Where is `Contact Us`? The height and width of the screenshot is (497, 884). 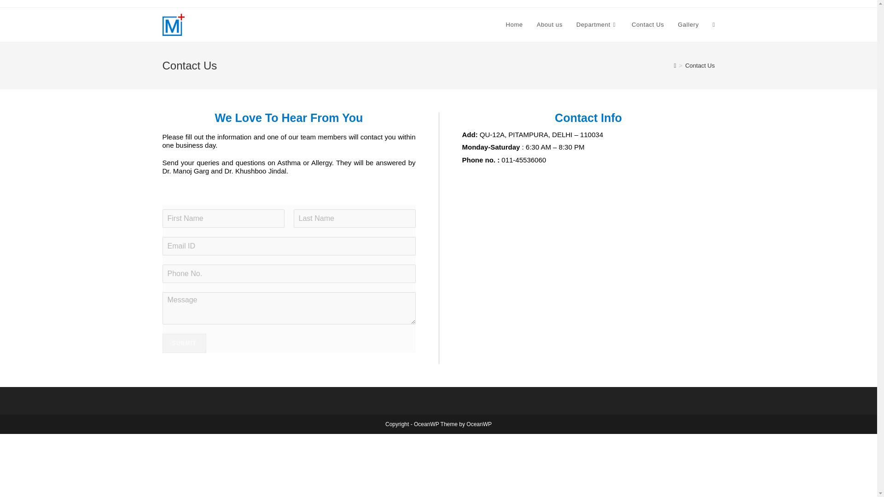
Contact Us is located at coordinates (700, 65).